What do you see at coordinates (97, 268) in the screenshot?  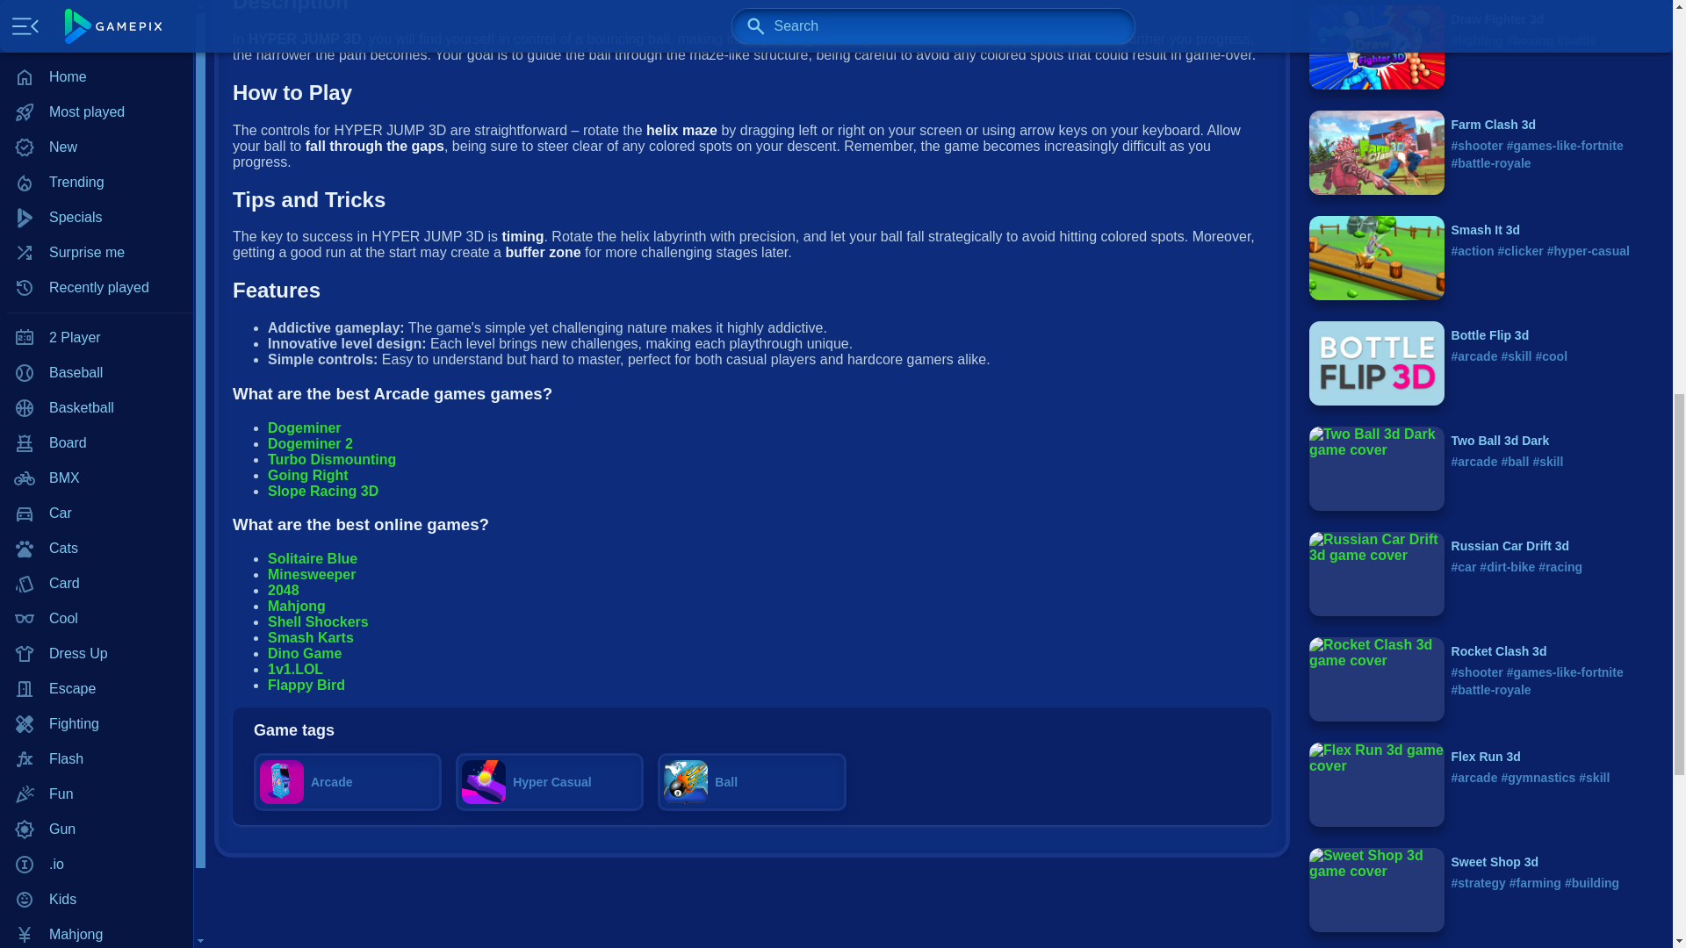 I see `Solitaire` at bounding box center [97, 268].